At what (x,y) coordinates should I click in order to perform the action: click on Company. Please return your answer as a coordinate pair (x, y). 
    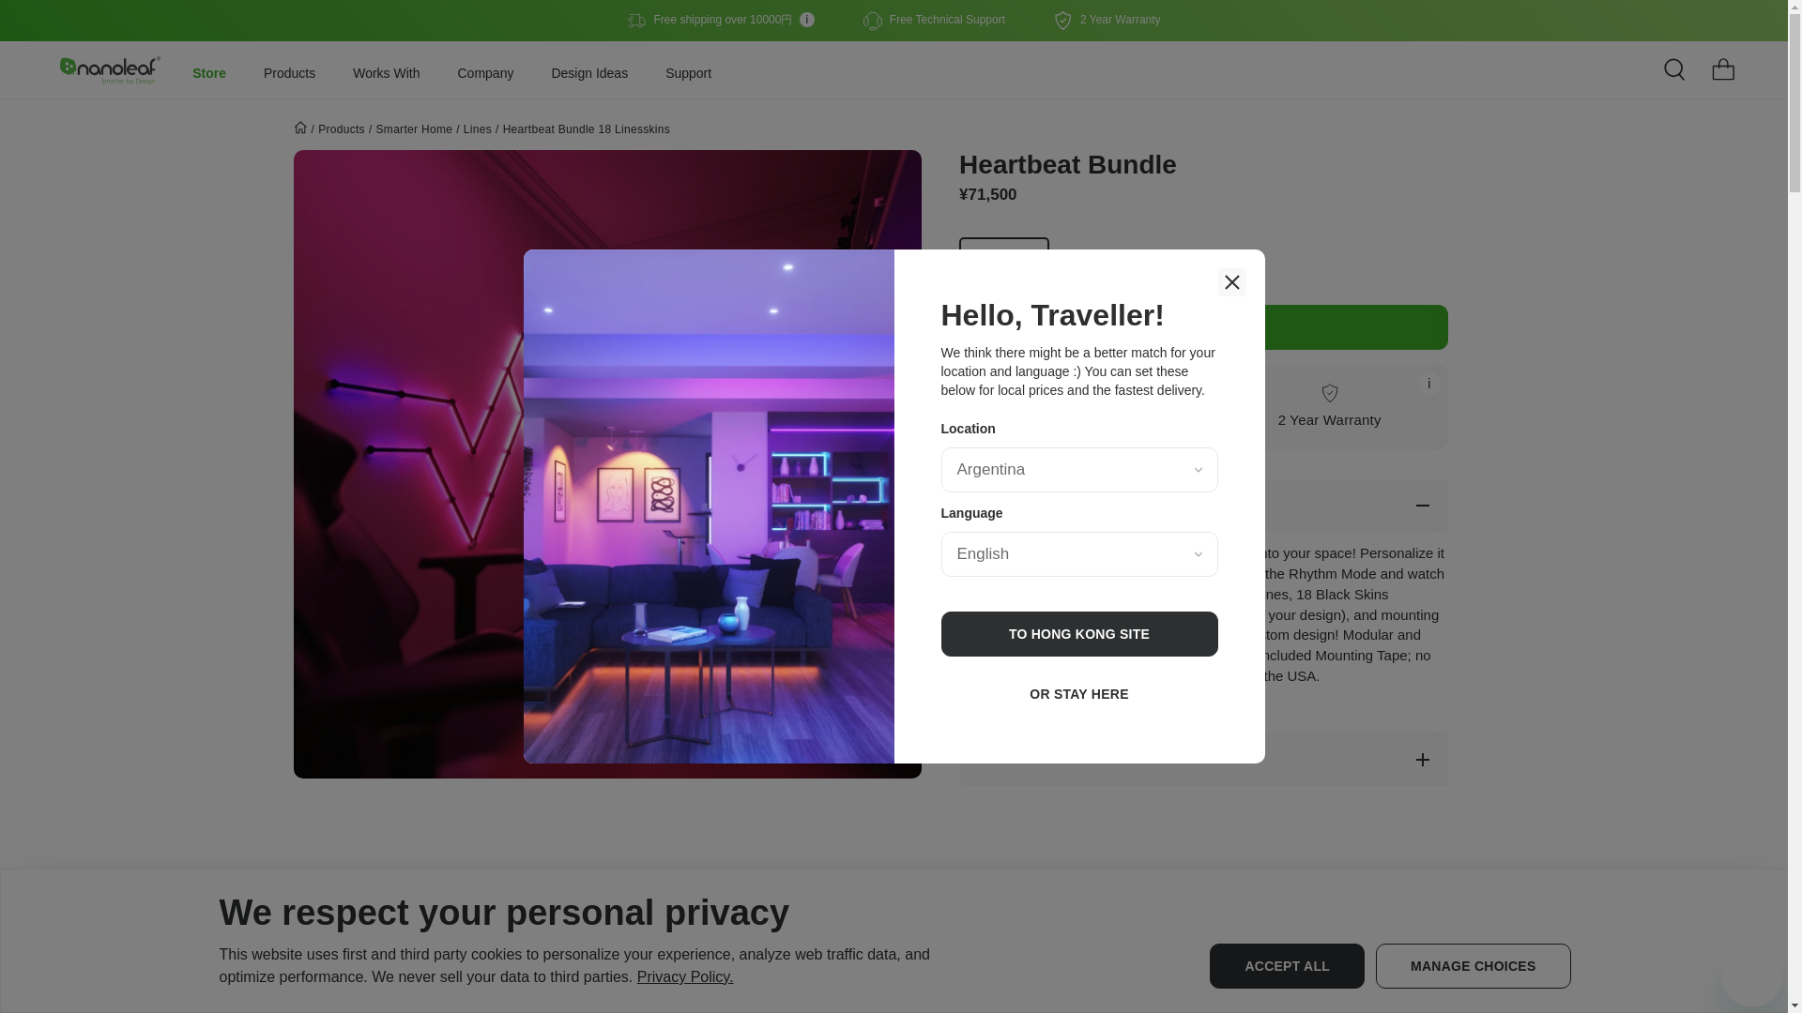
    Looking at the image, I should click on (485, 69).